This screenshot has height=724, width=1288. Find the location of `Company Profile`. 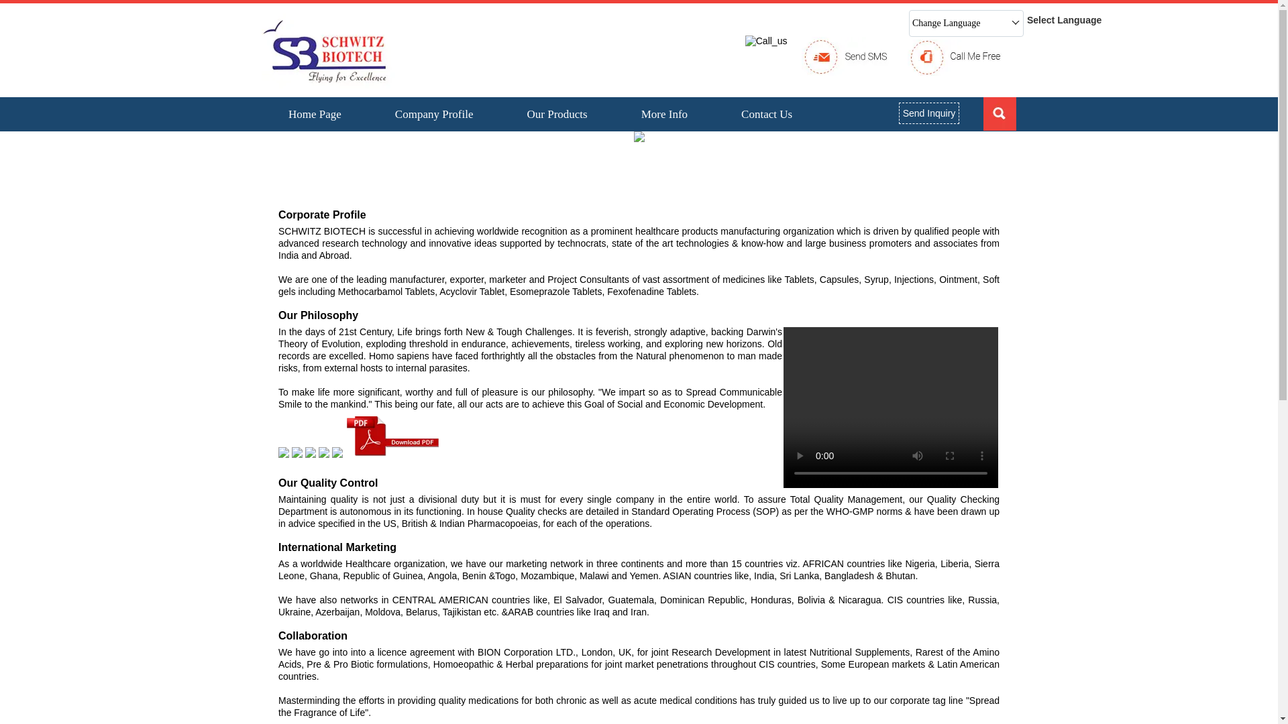

Company Profile is located at coordinates (435, 114).